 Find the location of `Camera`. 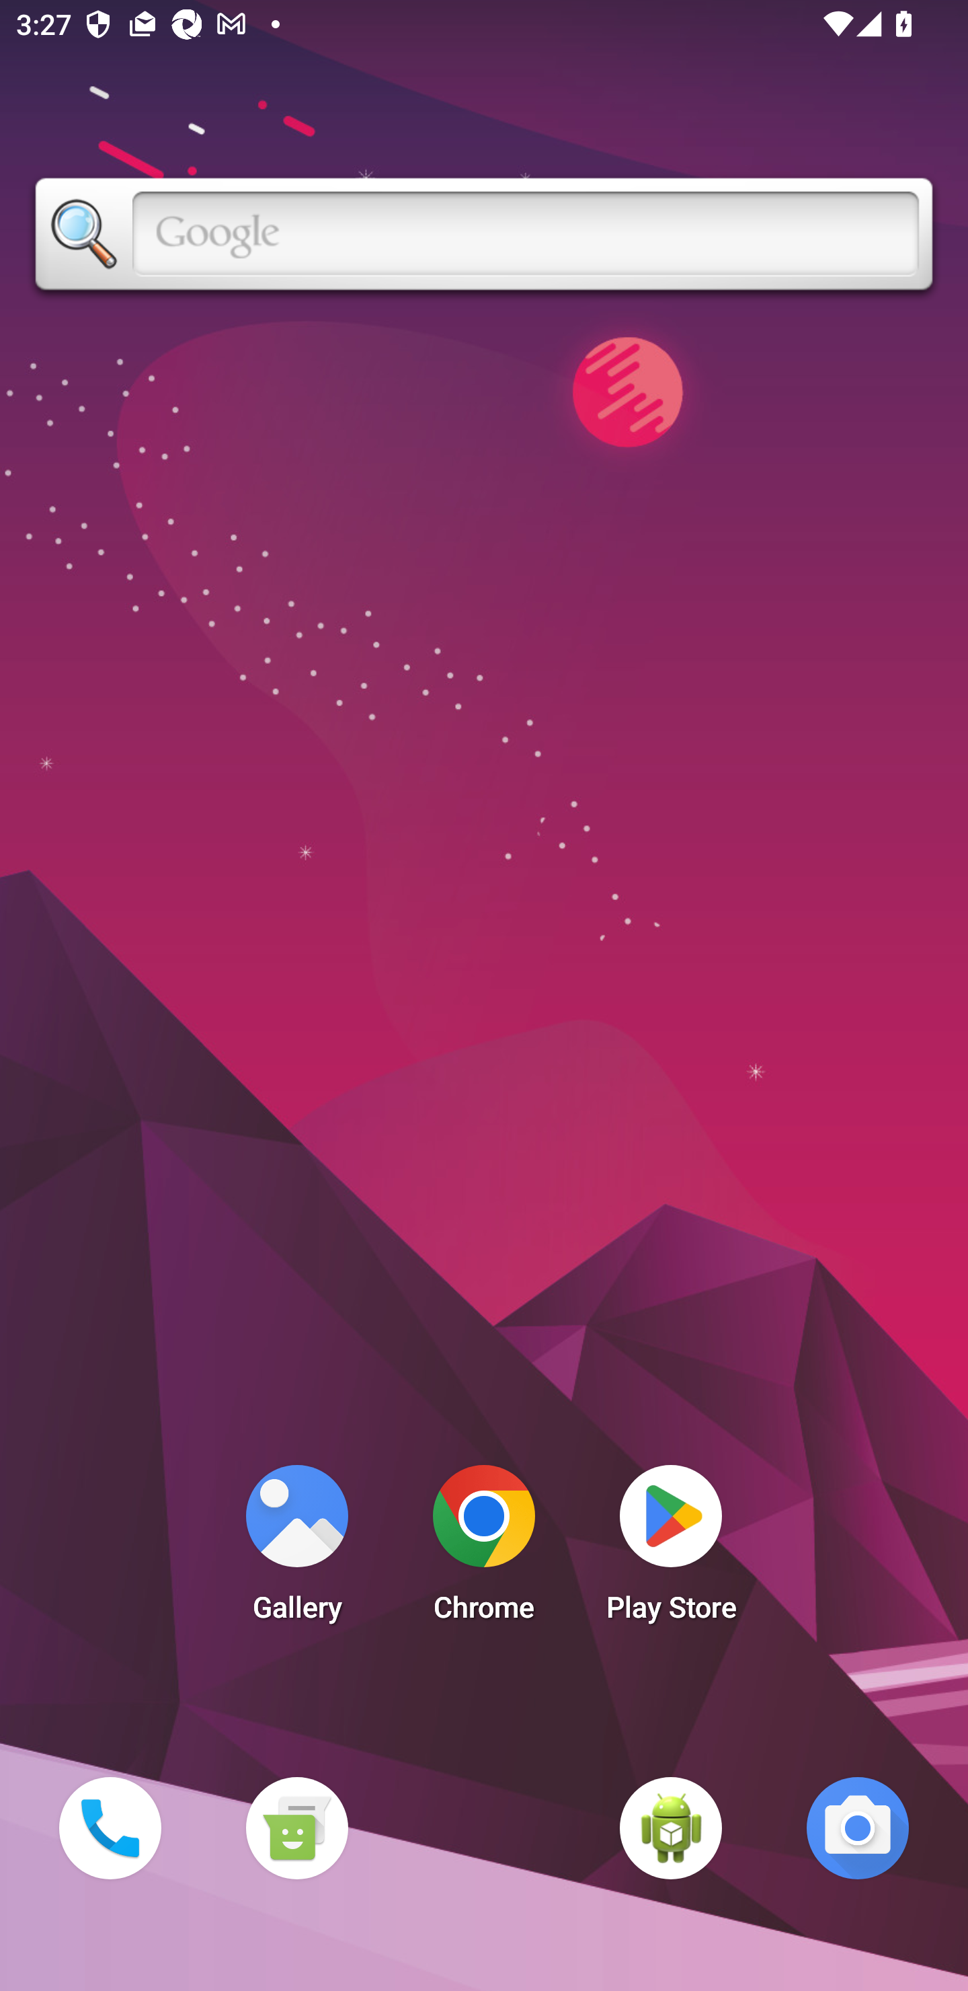

Camera is located at coordinates (858, 1828).